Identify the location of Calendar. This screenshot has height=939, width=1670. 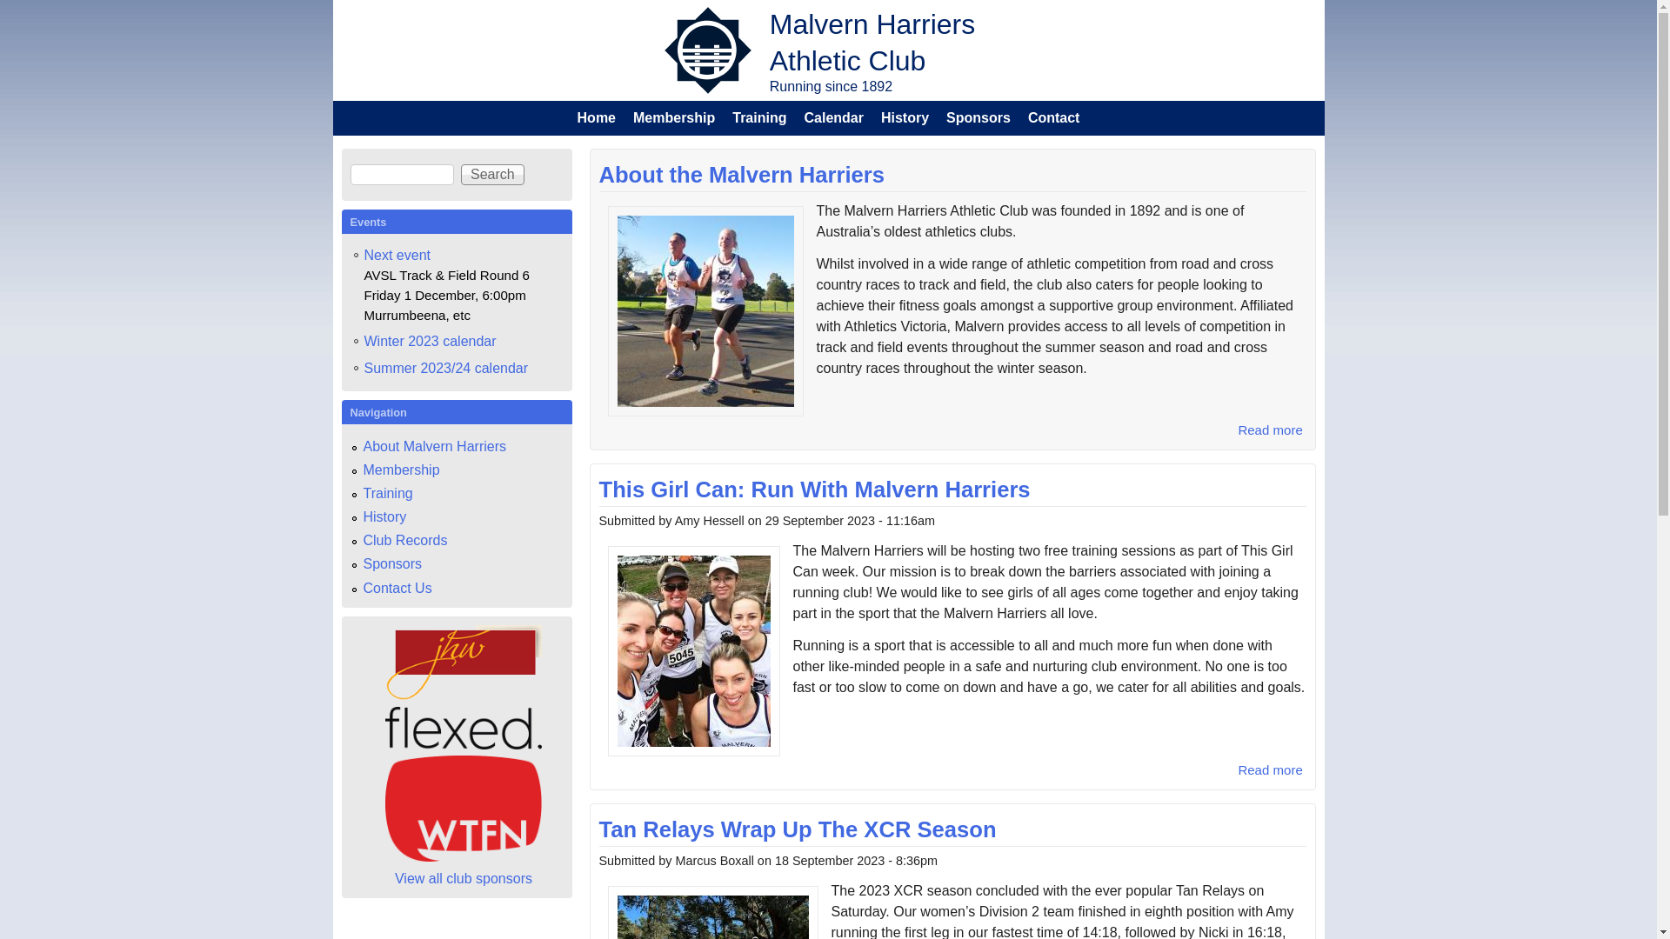
(833, 118).